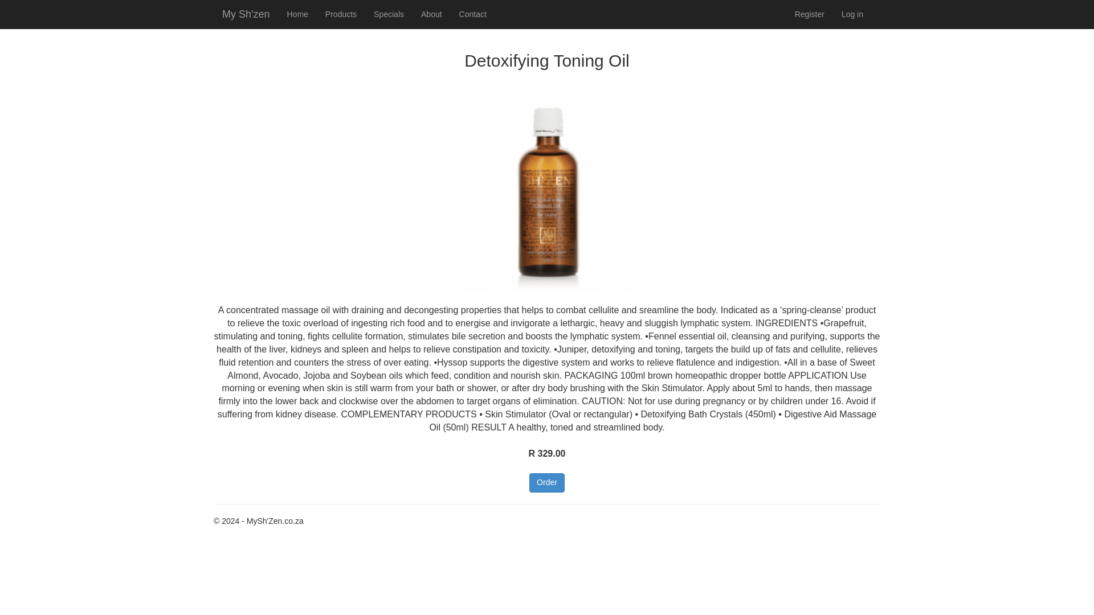 This screenshot has height=615, width=1094. I want to click on Home, so click(296, 14).